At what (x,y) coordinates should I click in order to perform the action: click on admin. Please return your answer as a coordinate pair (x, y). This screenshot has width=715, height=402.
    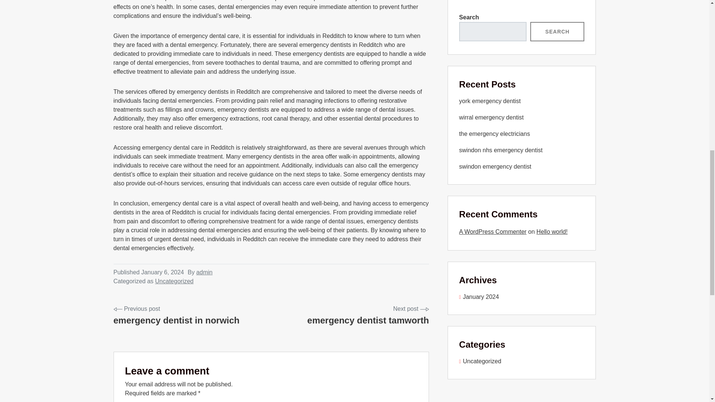
    Looking at the image, I should click on (204, 272).